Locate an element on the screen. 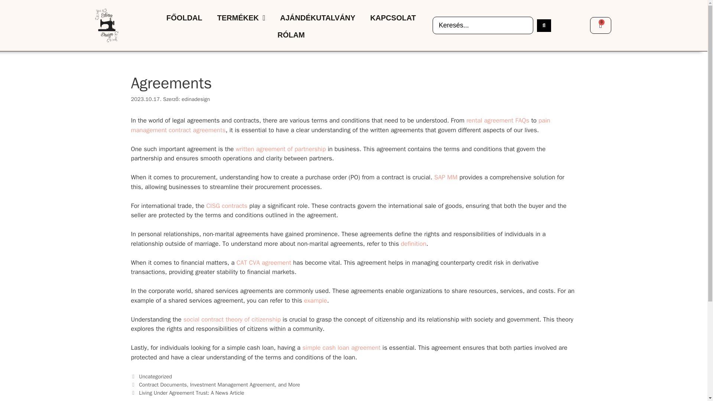 The height and width of the screenshot is (401, 713). CISG contracts is located at coordinates (227, 206).